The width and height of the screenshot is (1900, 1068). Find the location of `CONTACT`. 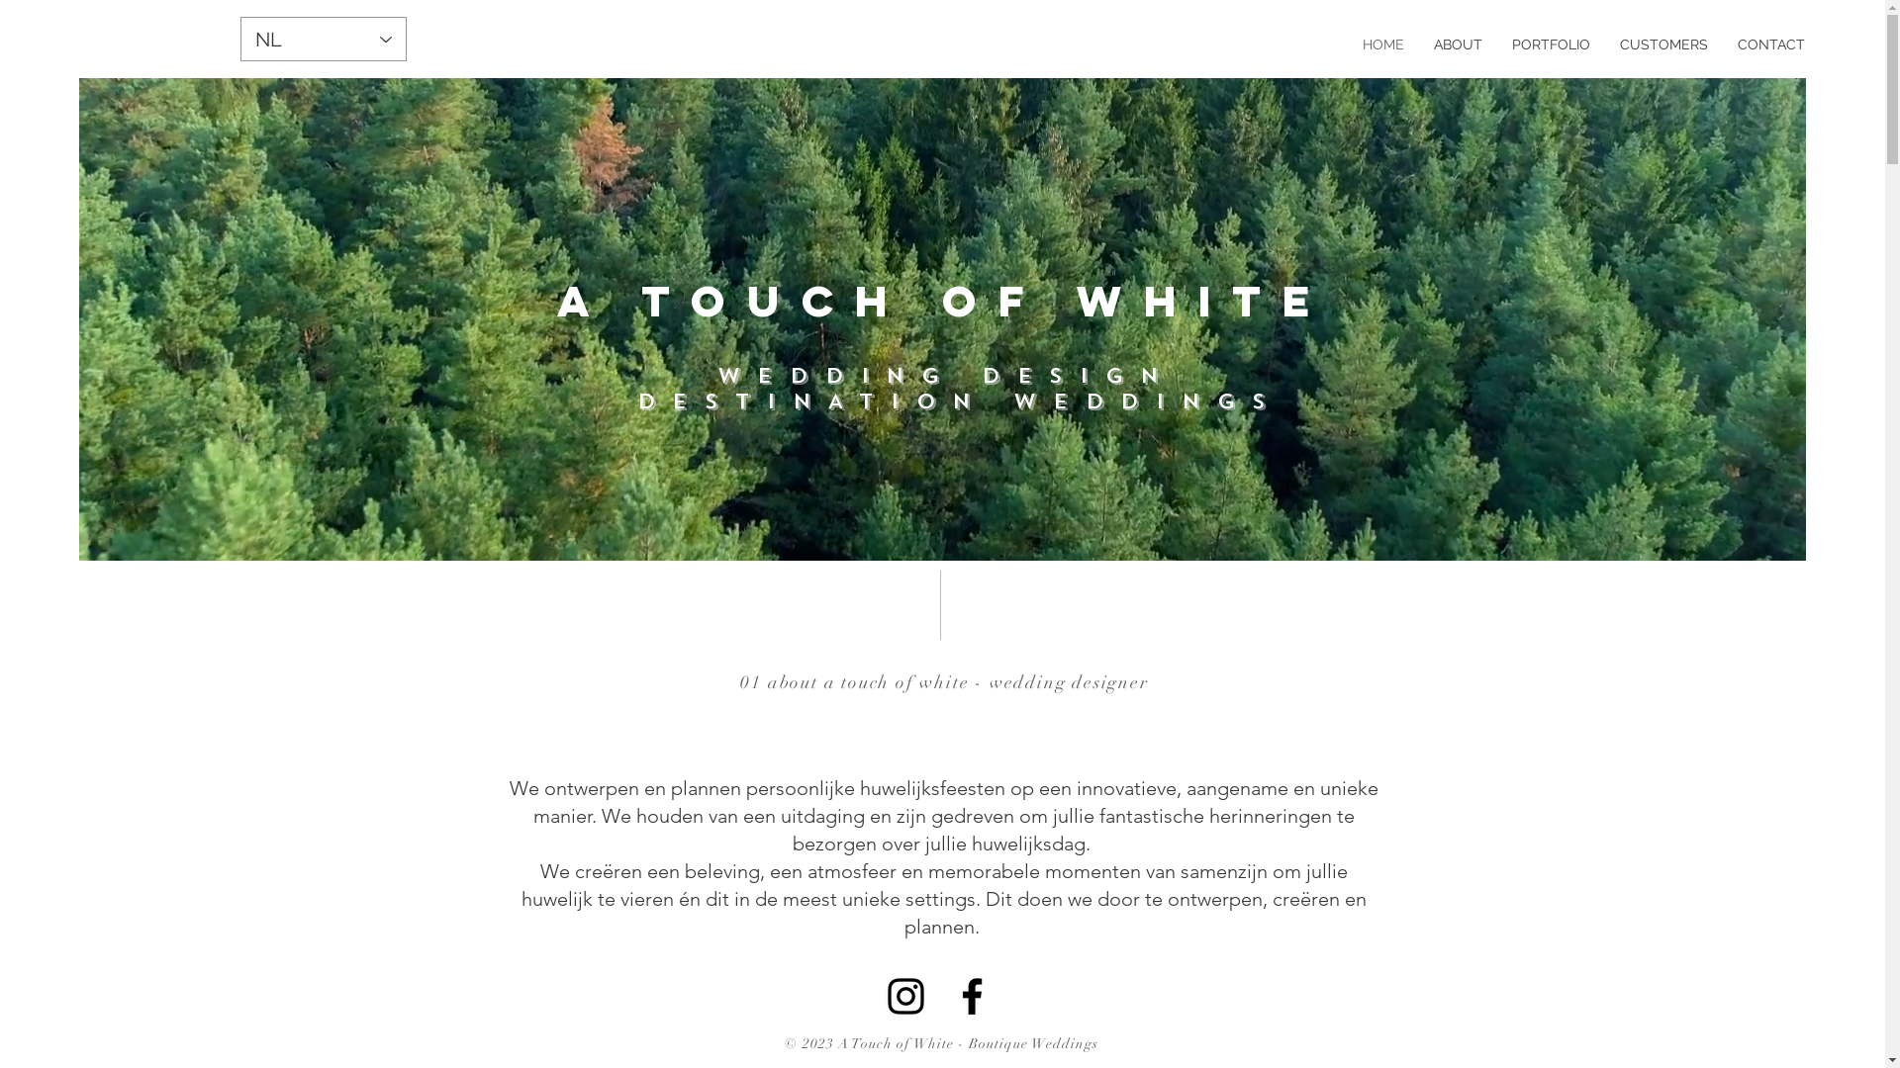

CONTACT is located at coordinates (1771, 44).